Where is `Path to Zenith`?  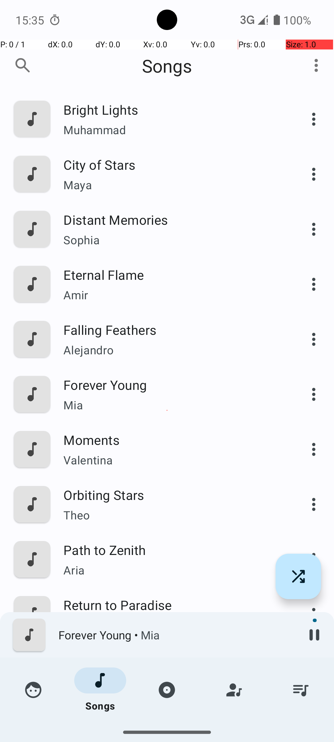 Path to Zenith is located at coordinates (172, 550).